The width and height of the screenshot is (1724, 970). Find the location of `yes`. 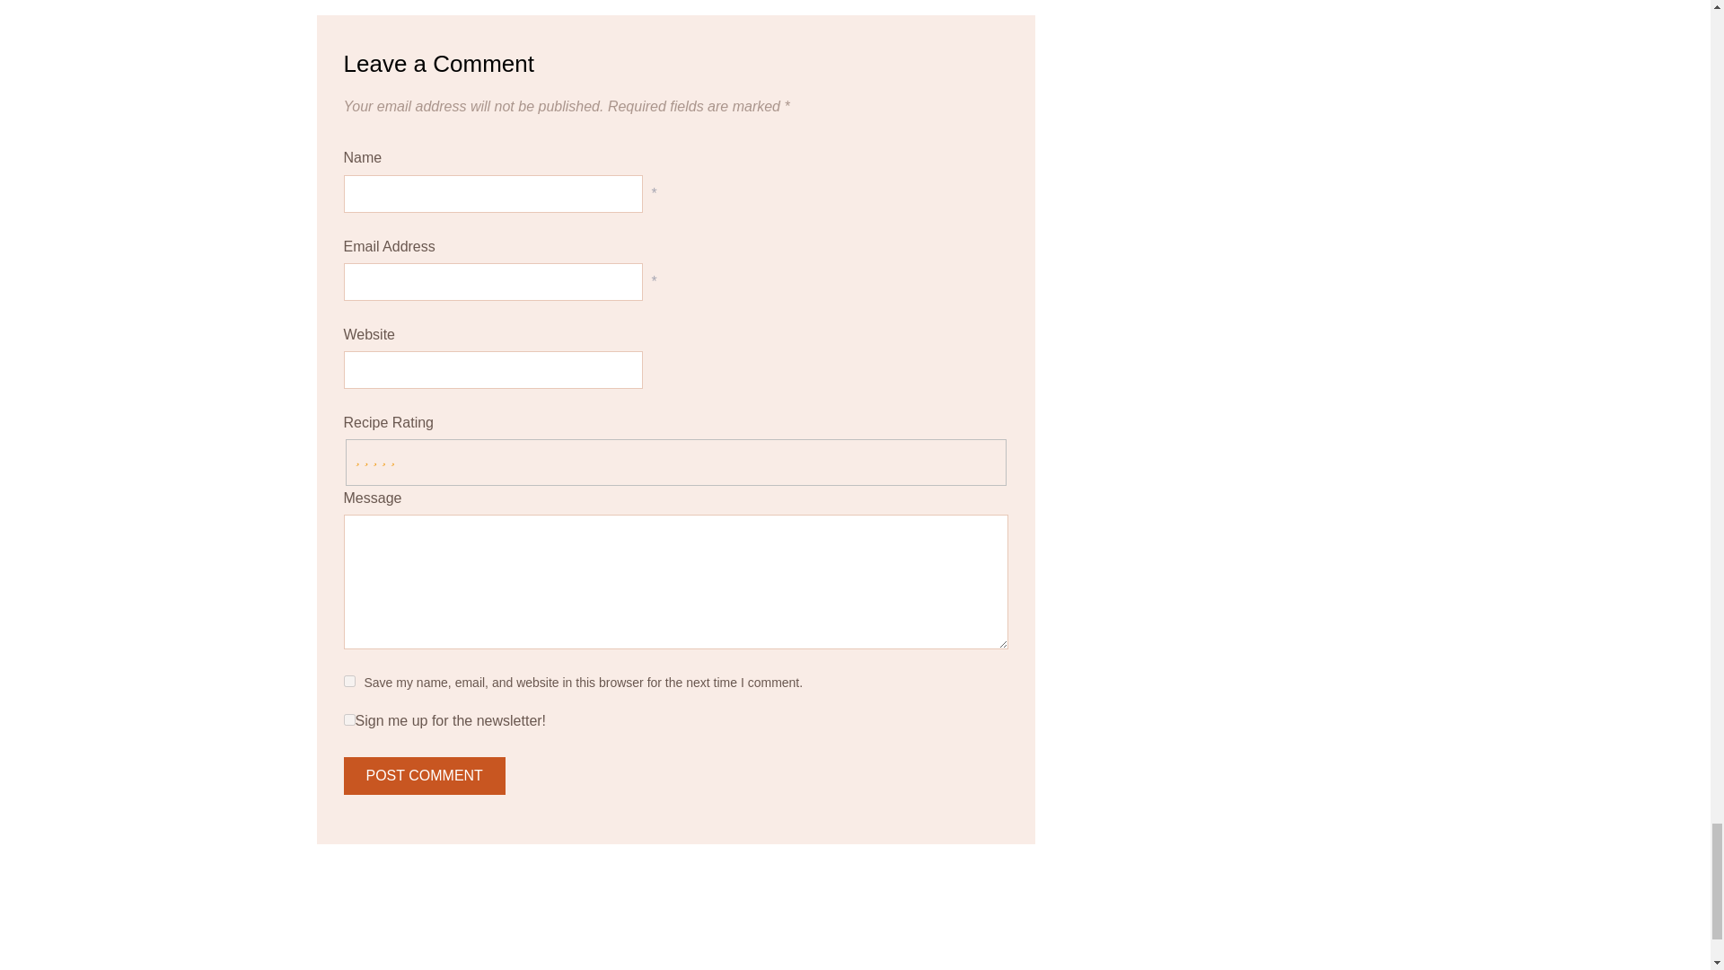

yes is located at coordinates (348, 681).